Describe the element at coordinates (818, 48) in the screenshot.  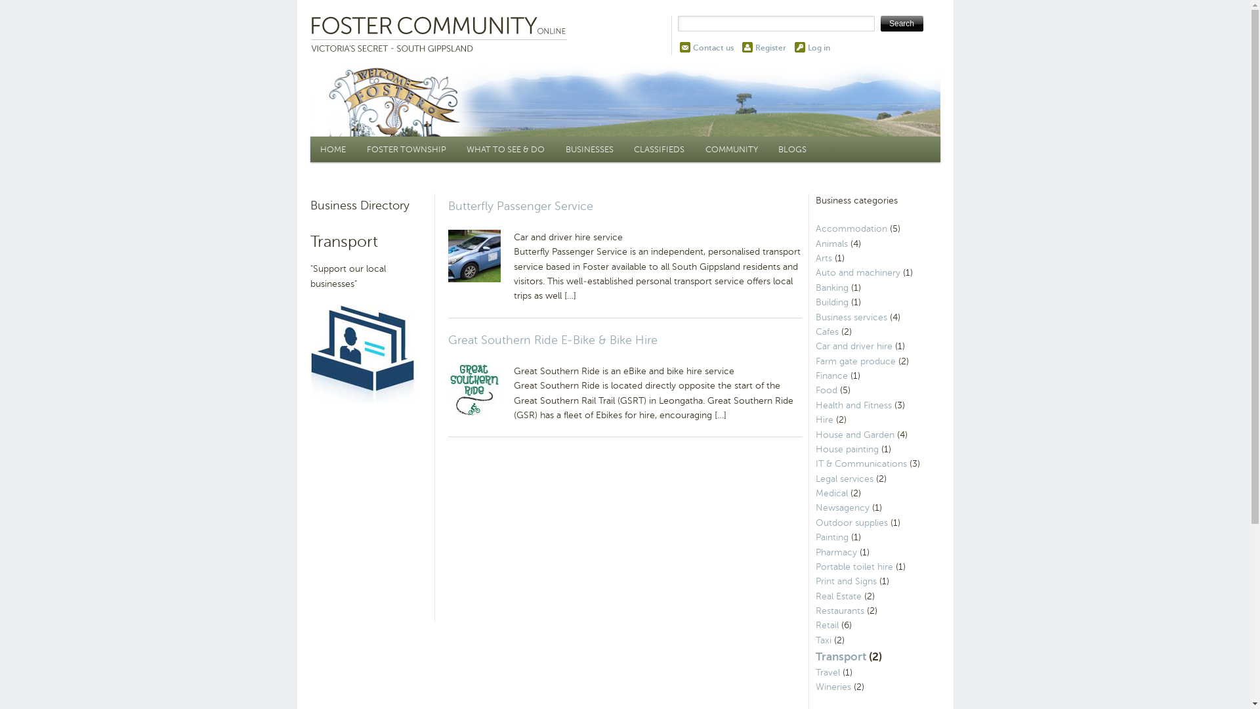
I see `Log in` at that location.